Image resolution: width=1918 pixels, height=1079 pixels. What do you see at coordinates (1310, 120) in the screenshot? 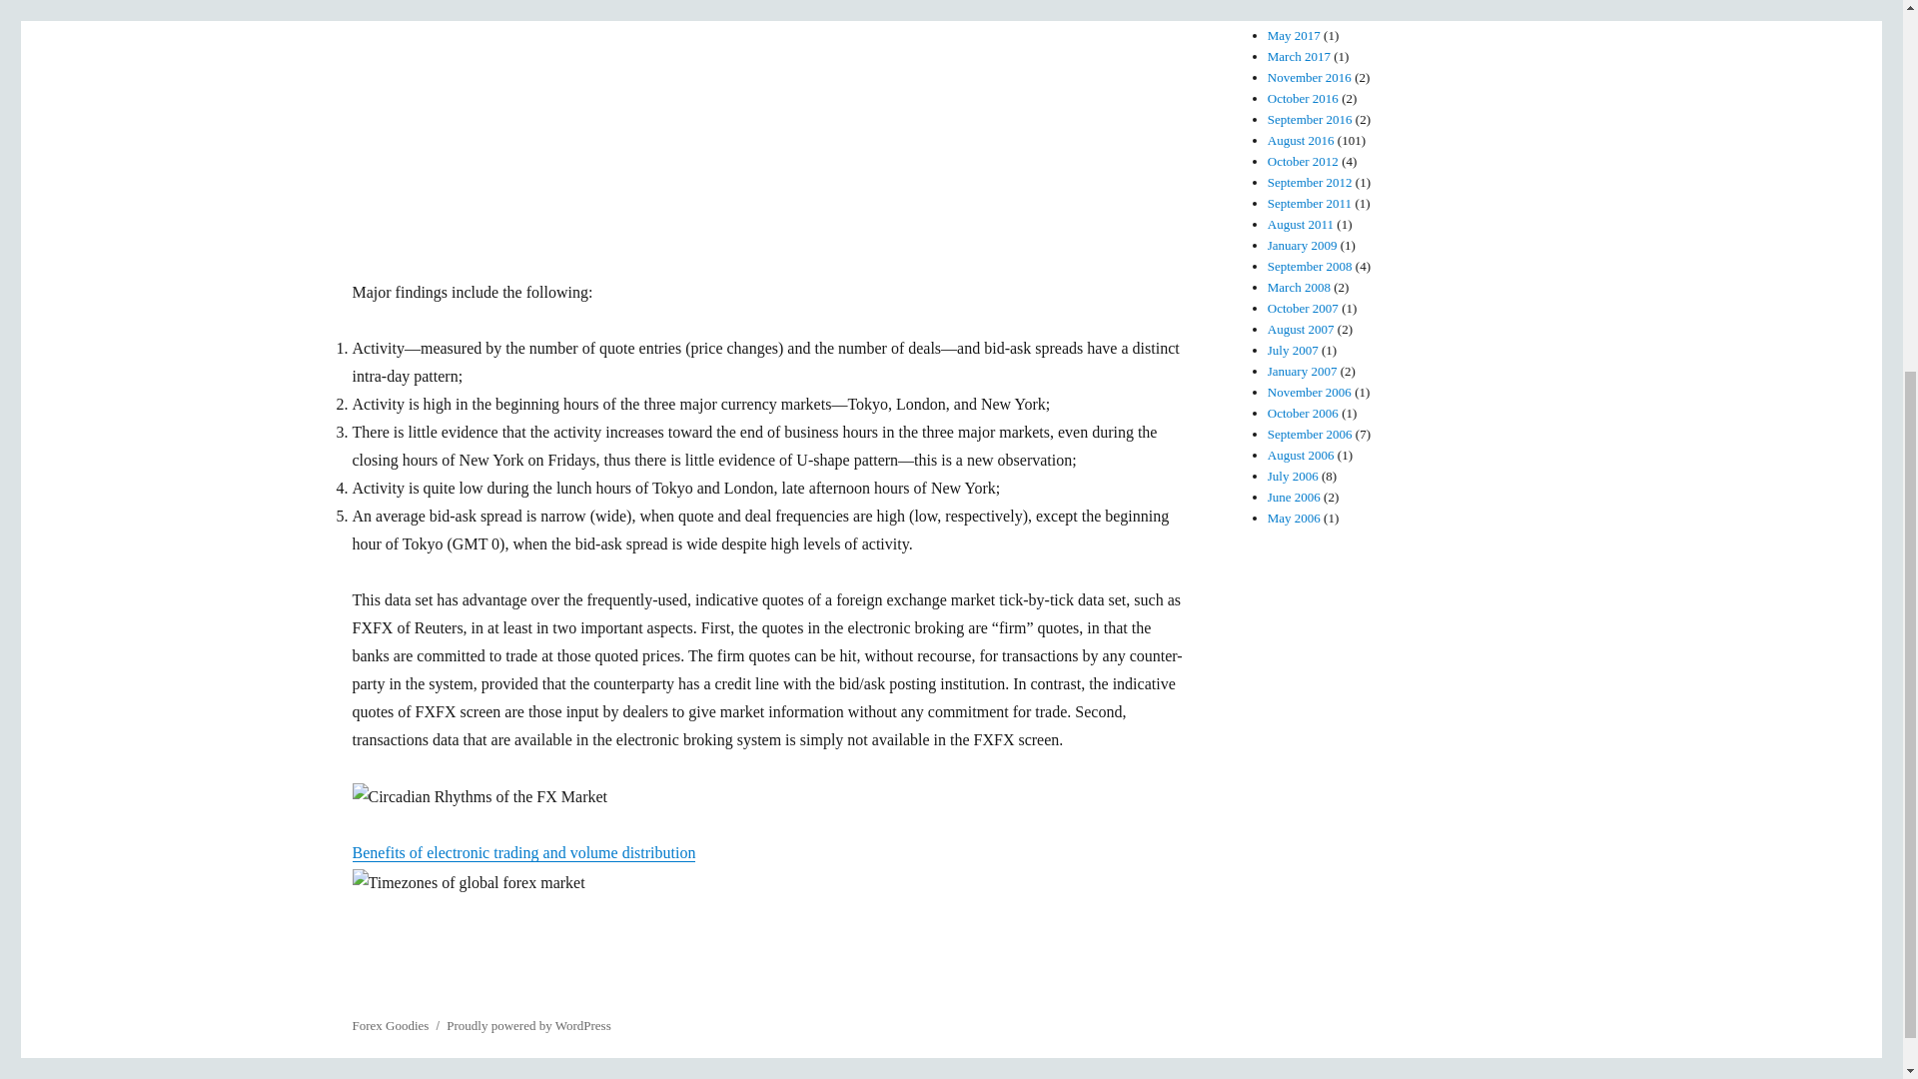
I see `September 2016` at bounding box center [1310, 120].